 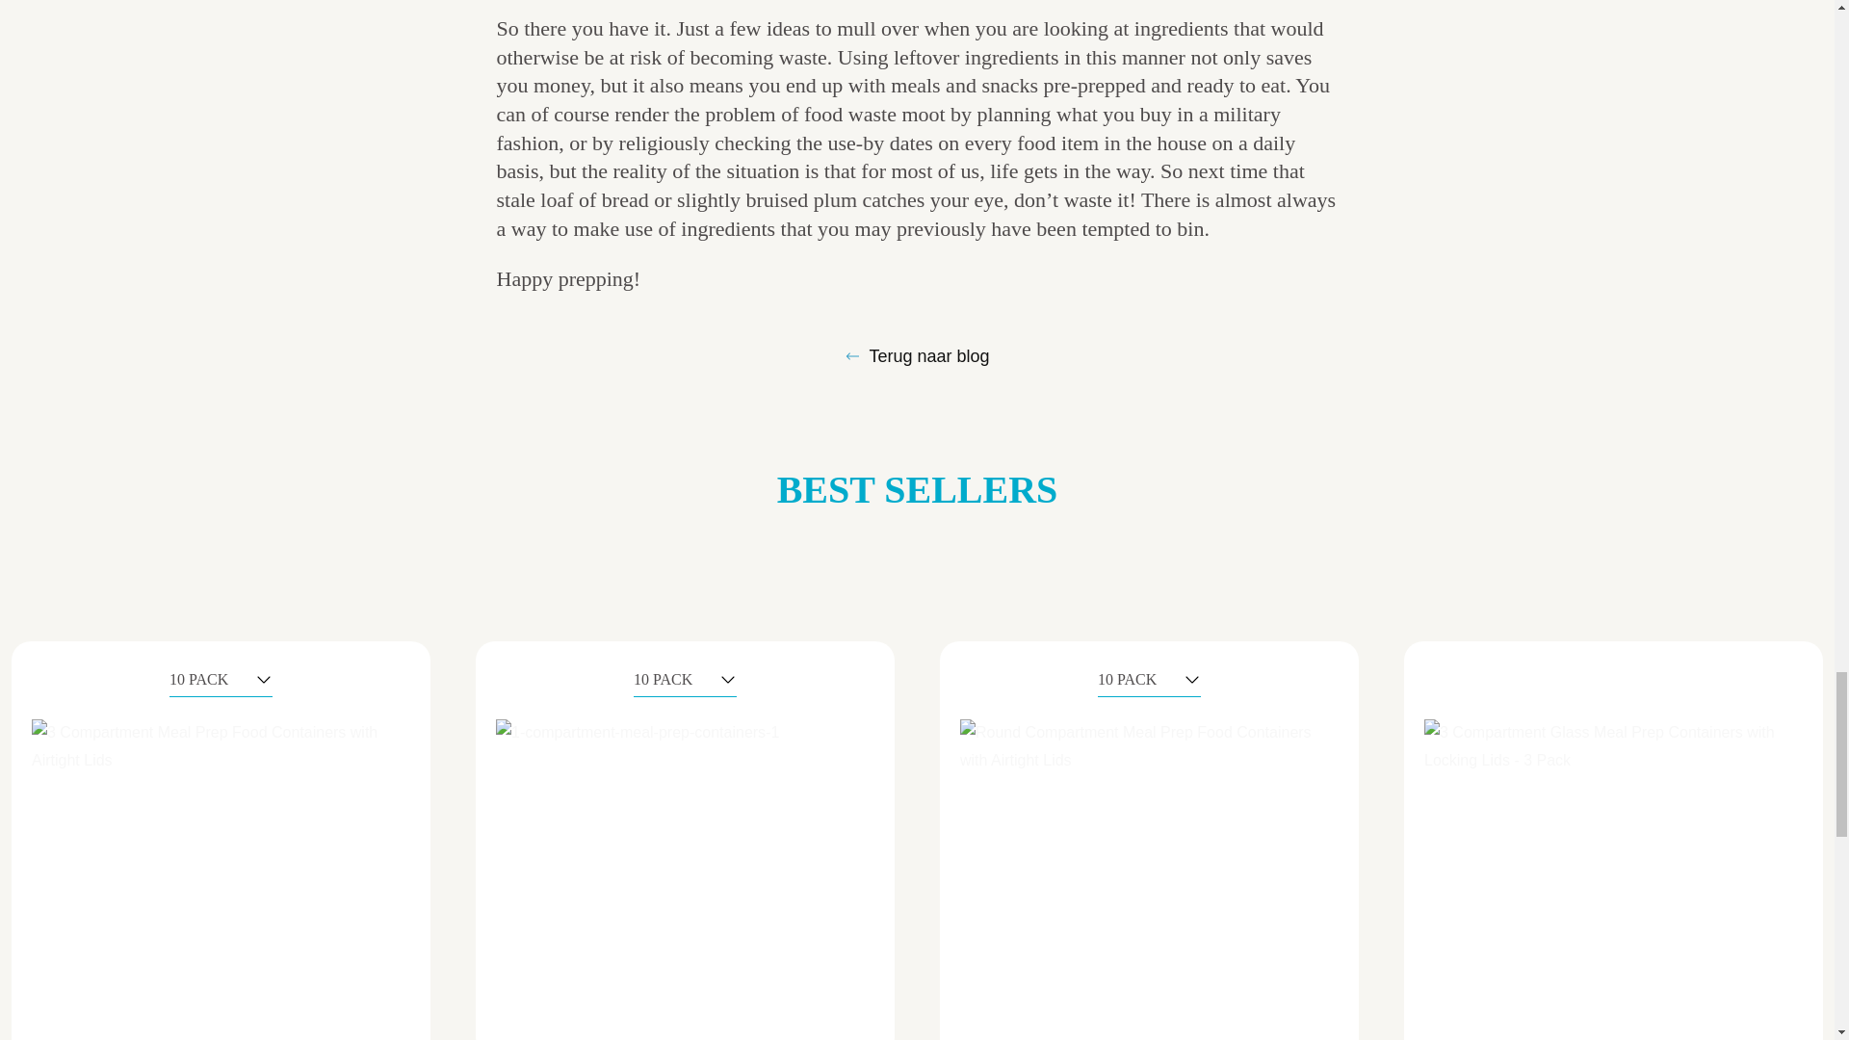 I want to click on Product link, so click(x=1149, y=842).